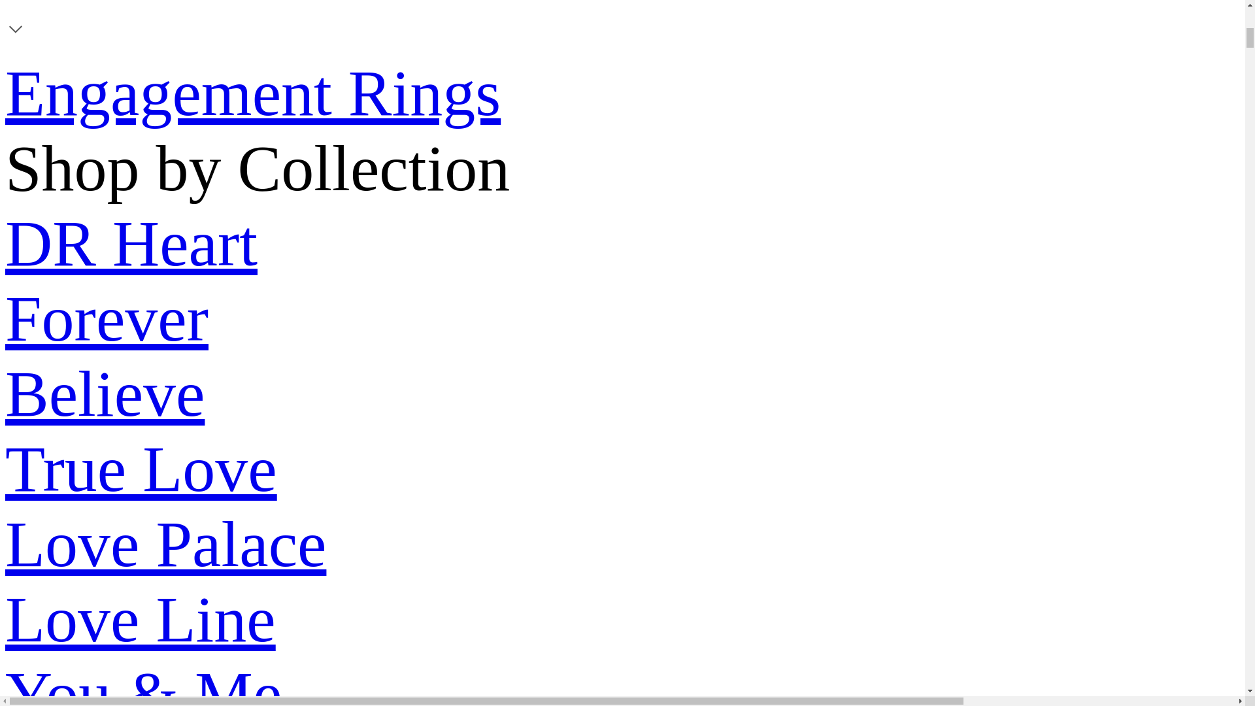 The height and width of the screenshot is (706, 1255). What do you see at coordinates (141, 469) in the screenshot?
I see `True Love` at bounding box center [141, 469].